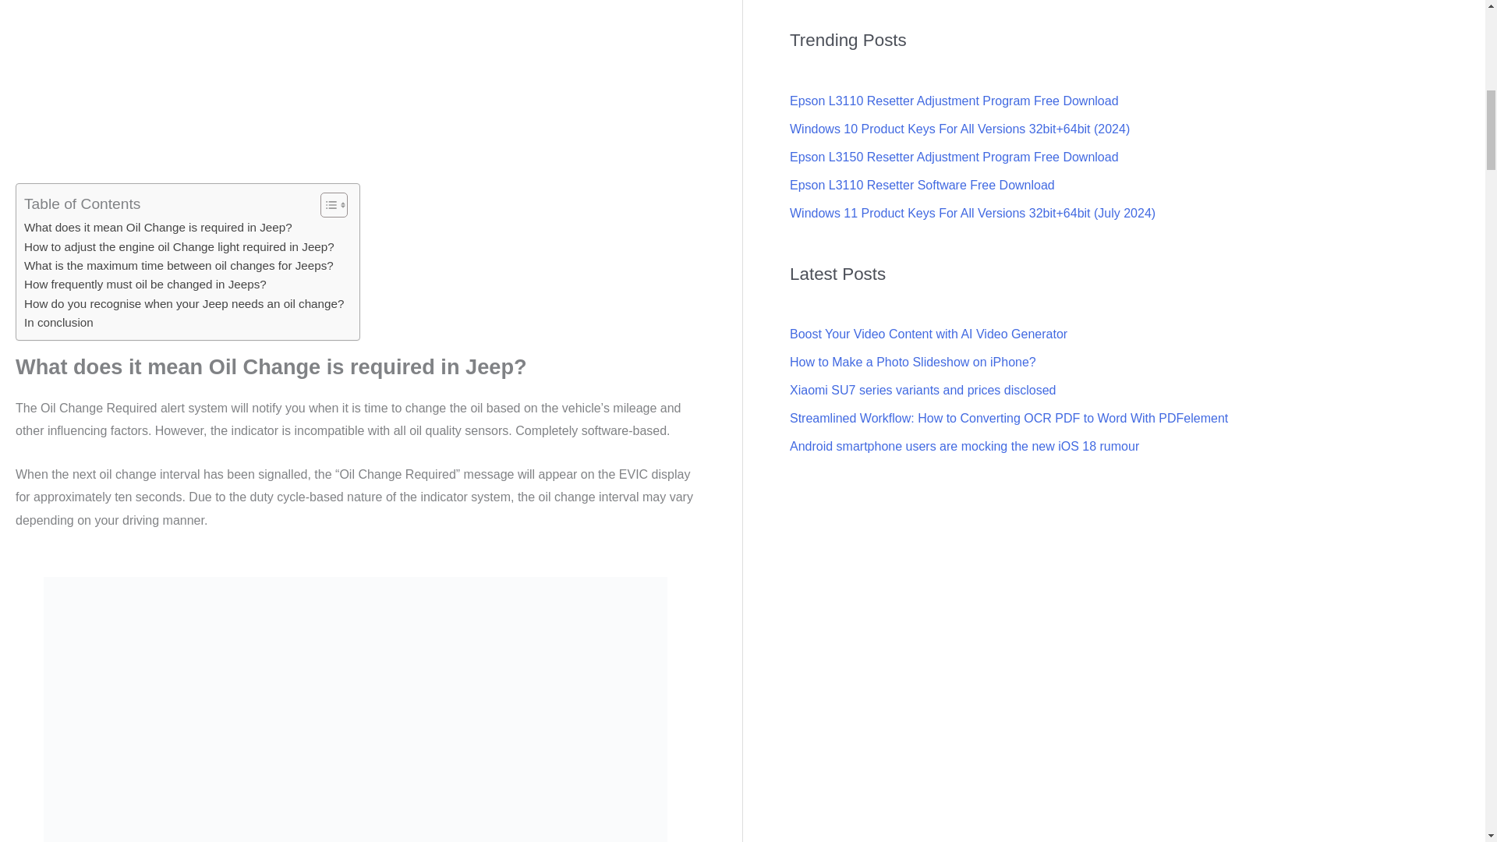 The height and width of the screenshot is (842, 1497). Describe the element at coordinates (354, 101) in the screenshot. I see `Advertisement` at that location.